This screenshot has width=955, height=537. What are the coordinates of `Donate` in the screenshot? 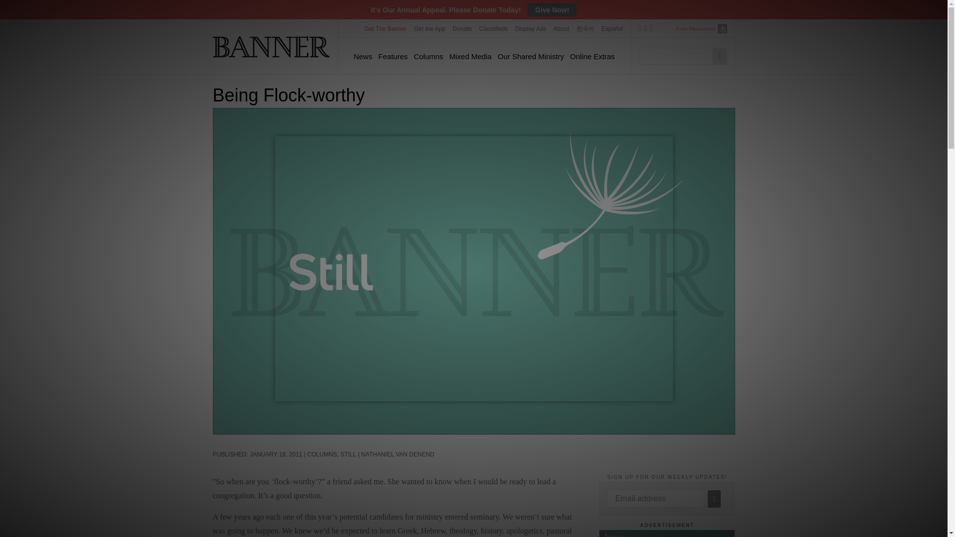 It's located at (462, 28).